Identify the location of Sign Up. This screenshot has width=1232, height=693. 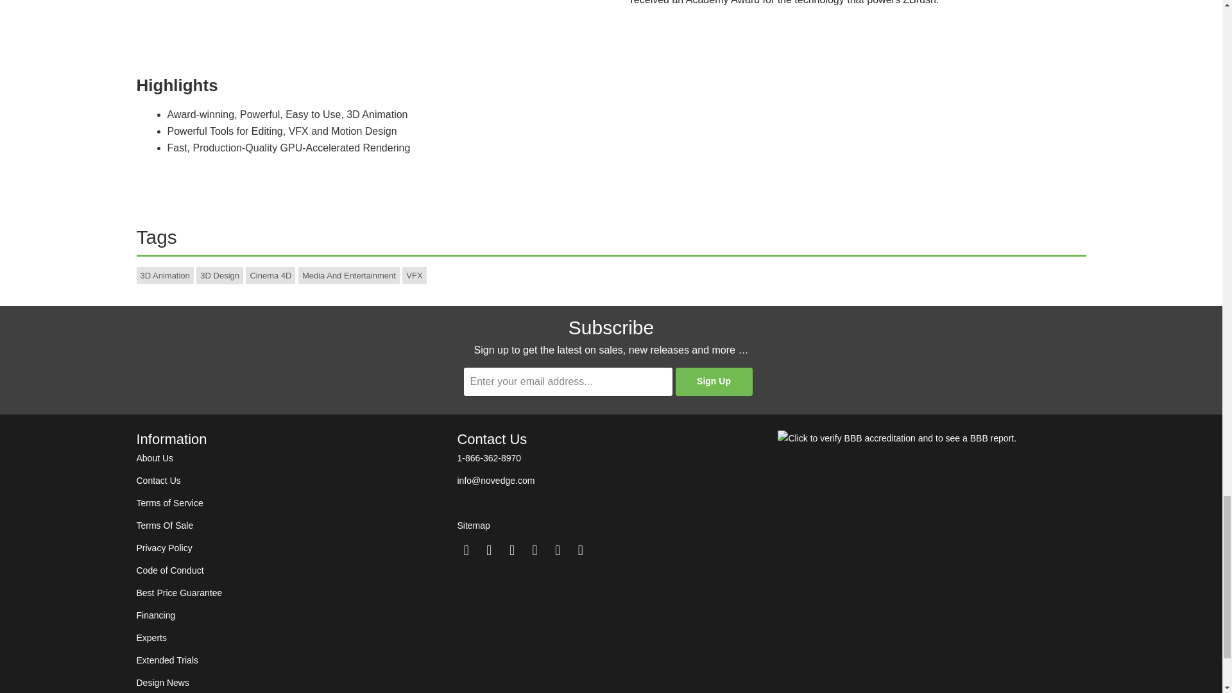
(714, 381).